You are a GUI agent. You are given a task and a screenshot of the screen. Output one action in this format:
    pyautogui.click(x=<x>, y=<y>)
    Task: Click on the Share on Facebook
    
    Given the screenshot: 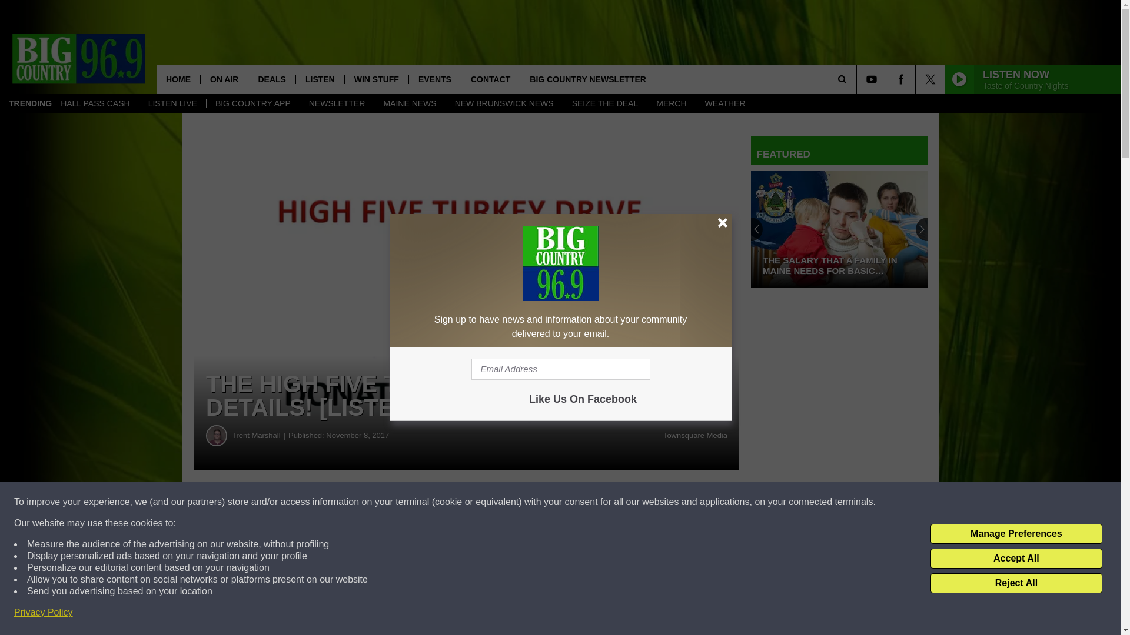 What is the action you would take?
    pyautogui.click(x=358, y=502)
    